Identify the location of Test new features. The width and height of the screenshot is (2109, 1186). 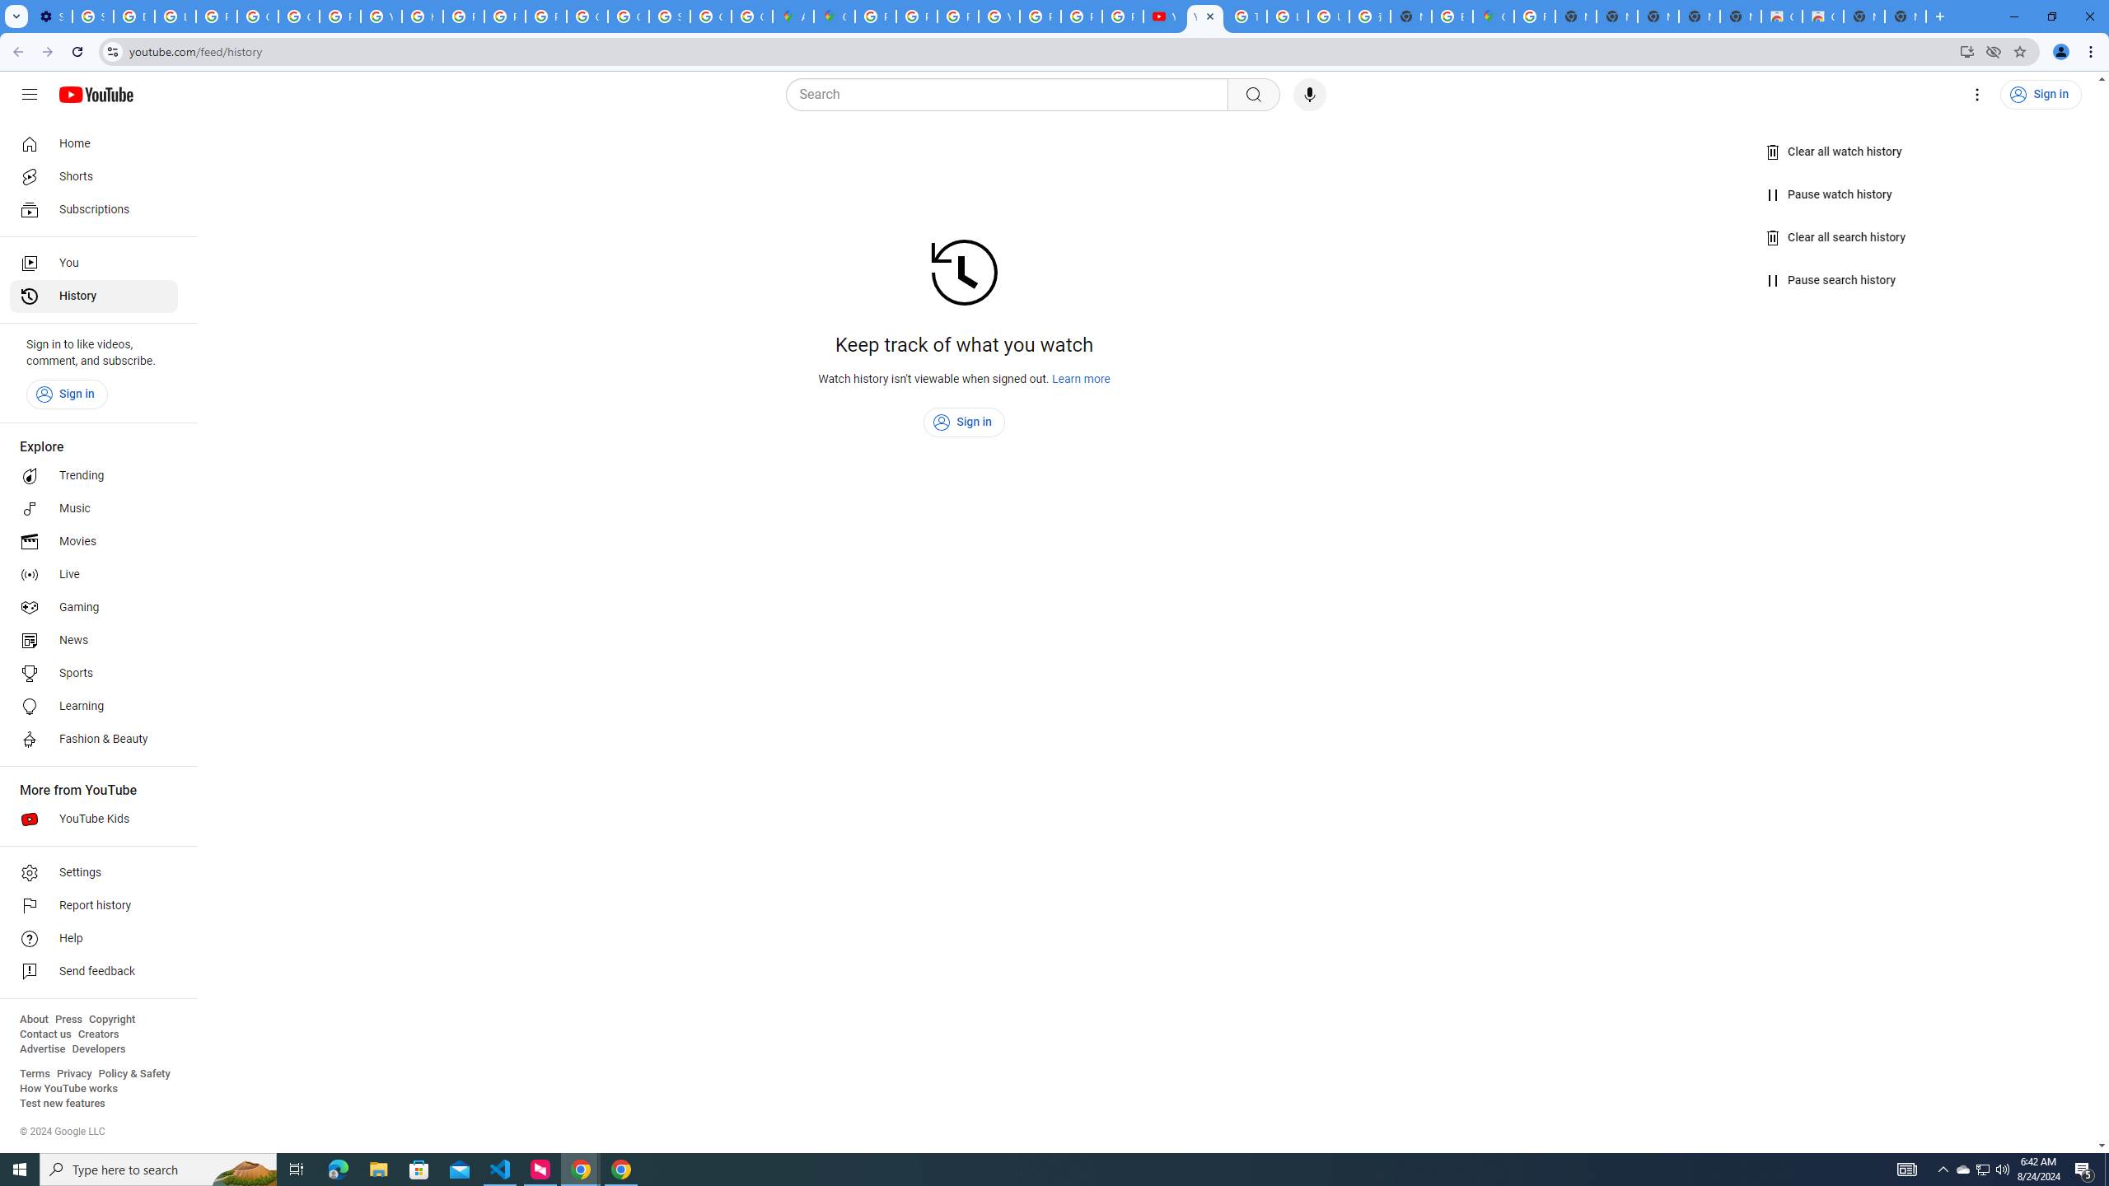
(63, 1104).